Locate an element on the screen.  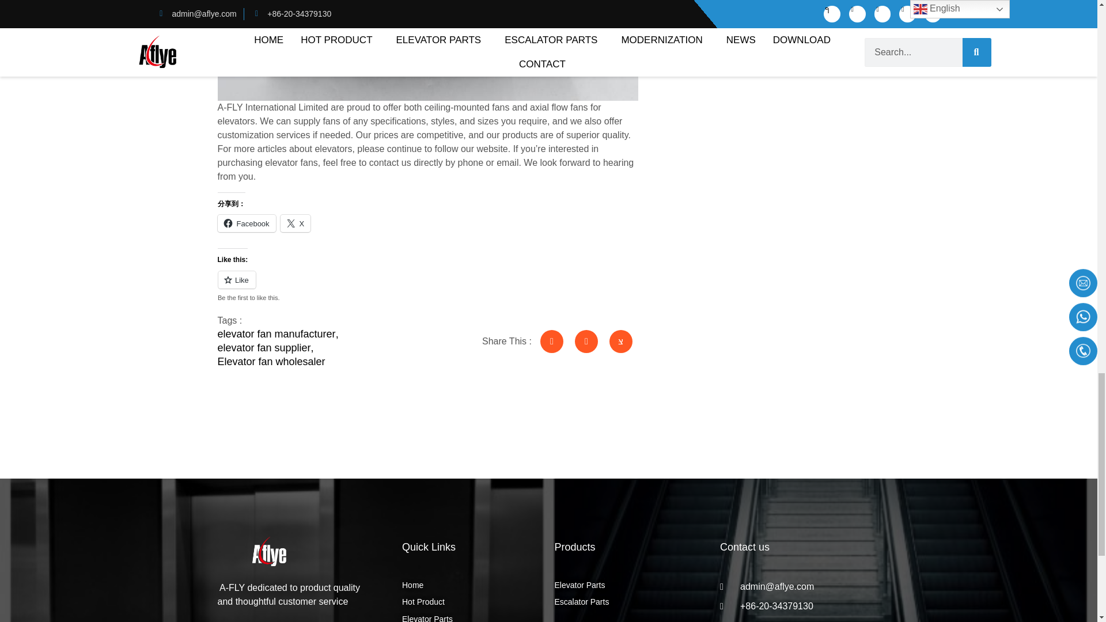
Click to share on X is located at coordinates (296, 223).